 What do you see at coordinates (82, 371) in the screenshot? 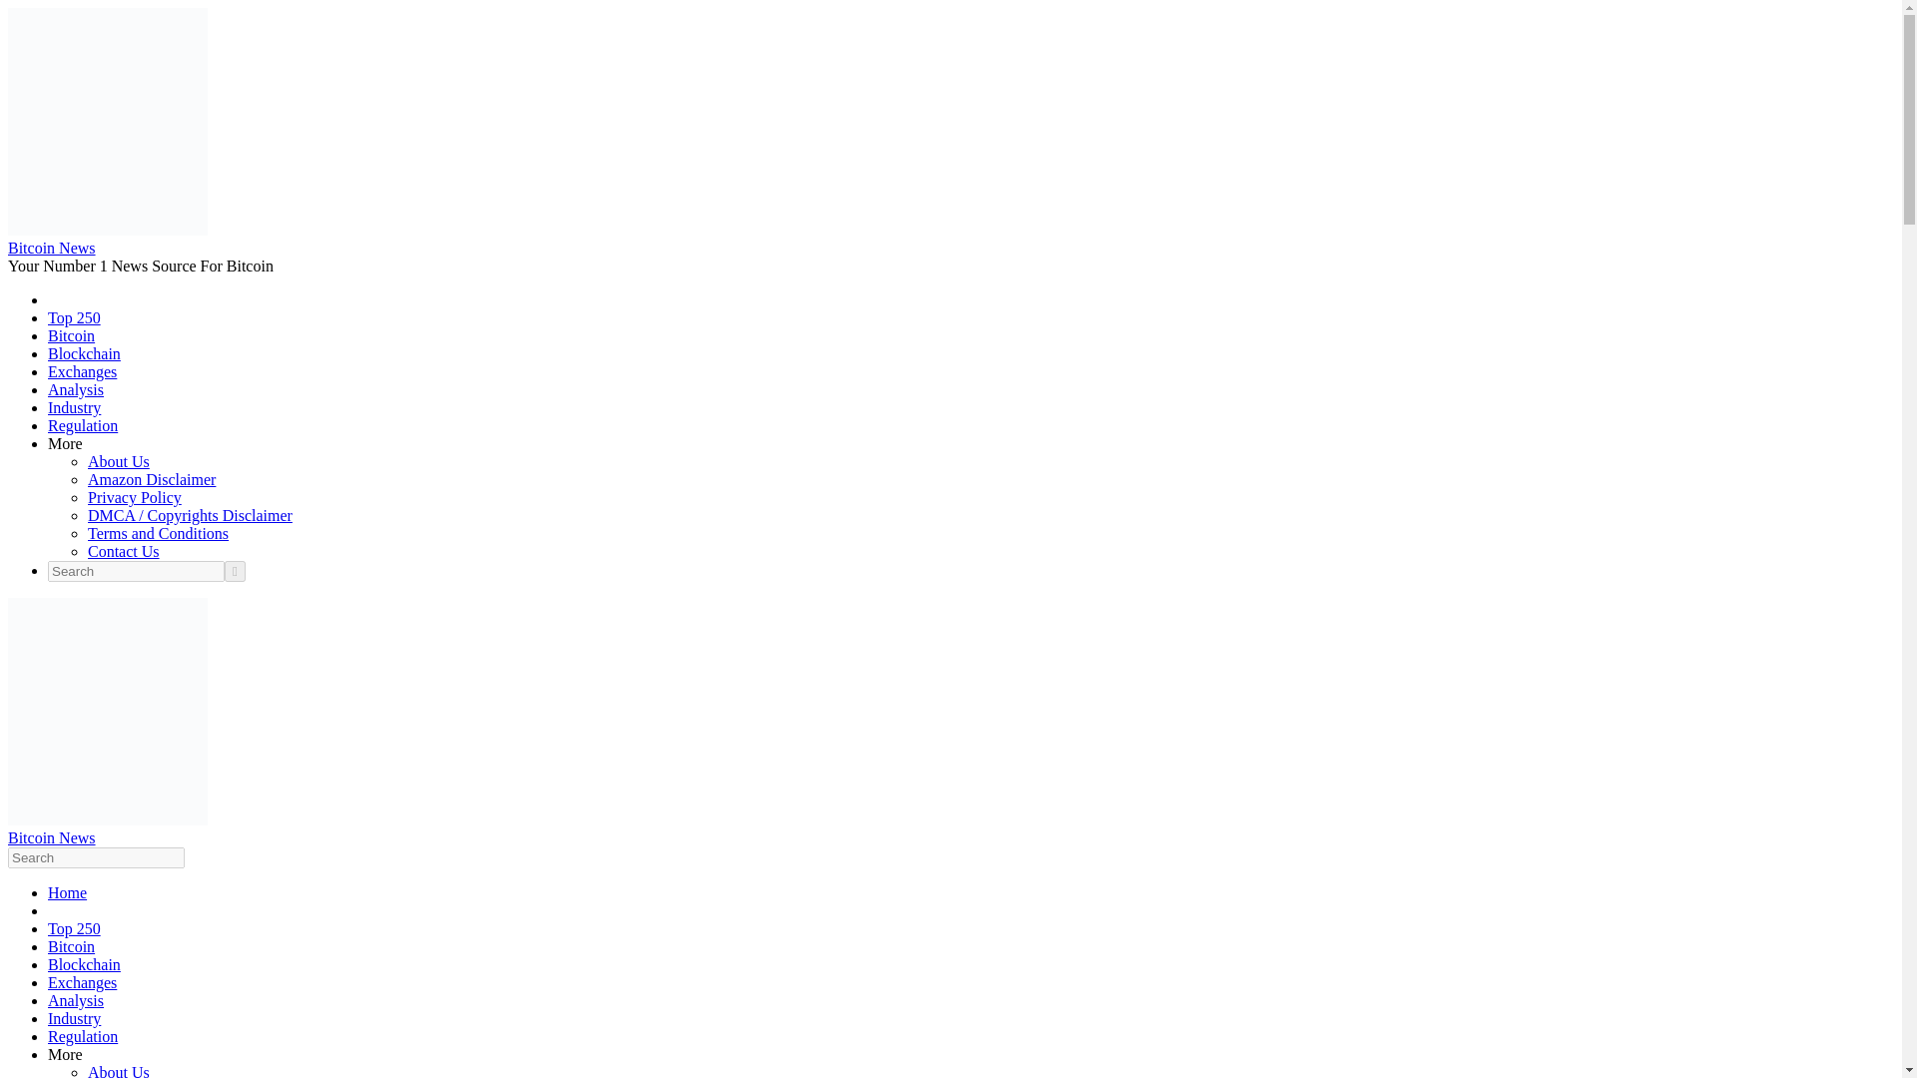
I see `Exchanges` at bounding box center [82, 371].